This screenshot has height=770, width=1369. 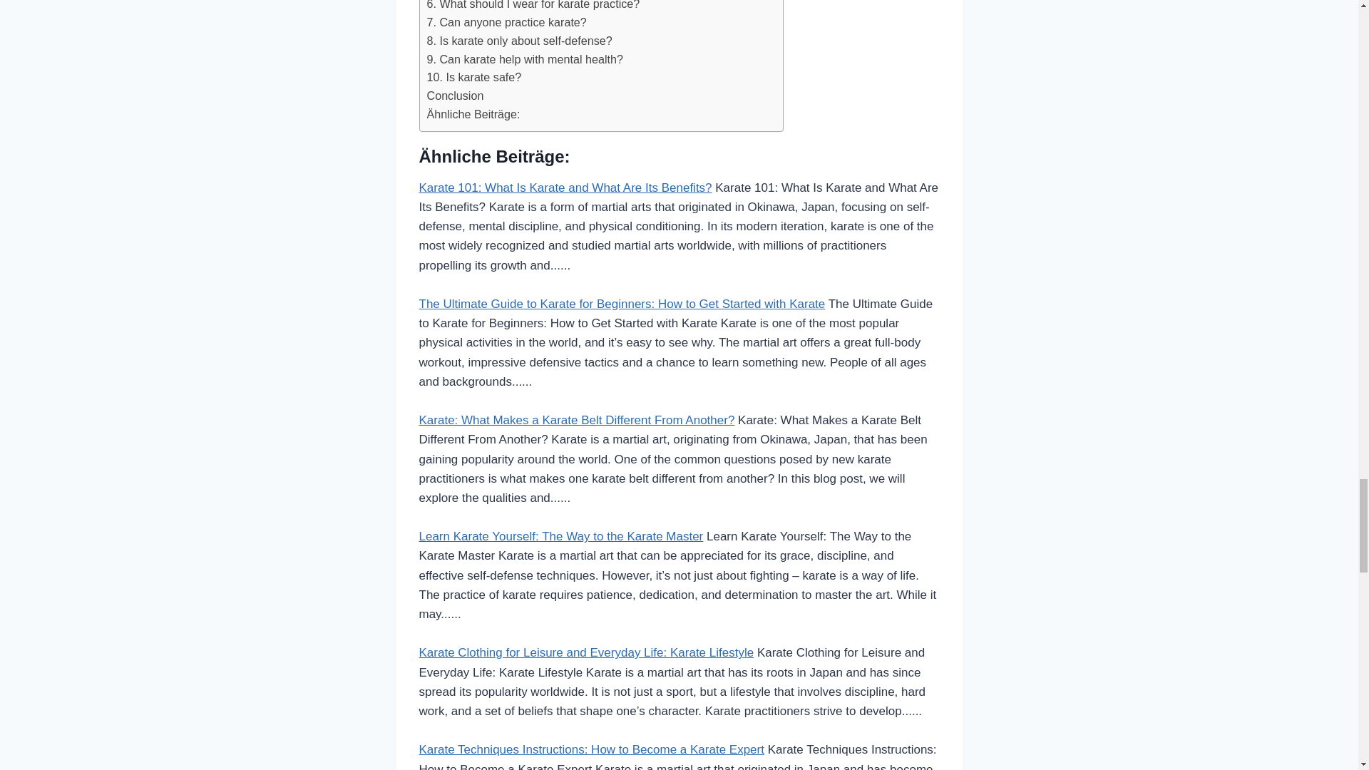 What do you see at coordinates (560, 536) in the screenshot?
I see `Learn Karate Yourself: The Way to the Karate Master` at bounding box center [560, 536].